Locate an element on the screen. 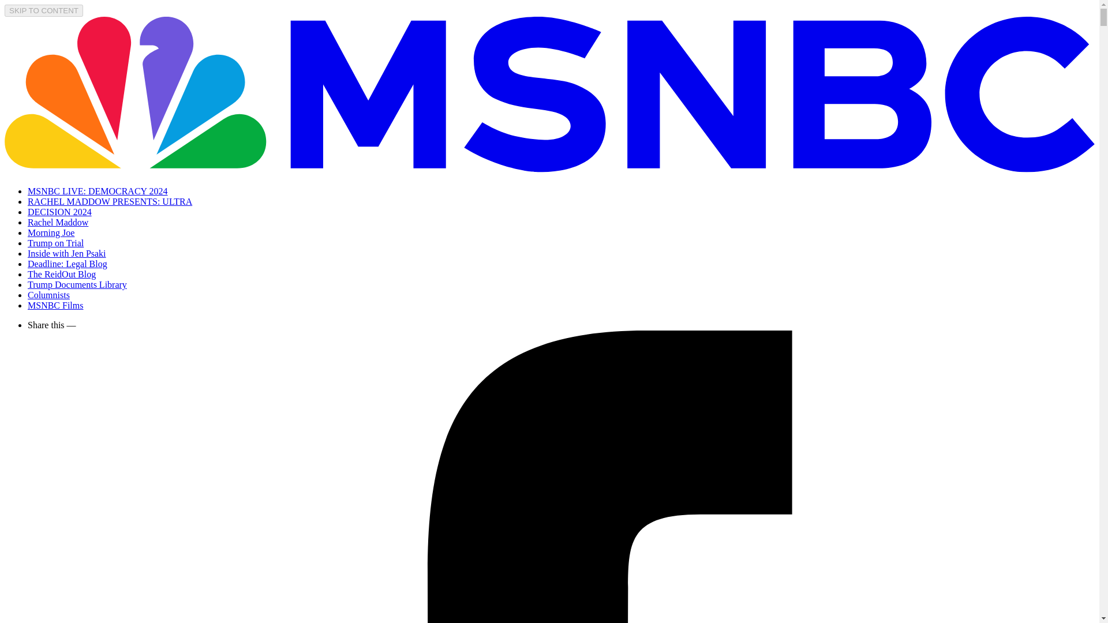 This screenshot has width=1108, height=623. Trump on Trial is located at coordinates (55, 242).